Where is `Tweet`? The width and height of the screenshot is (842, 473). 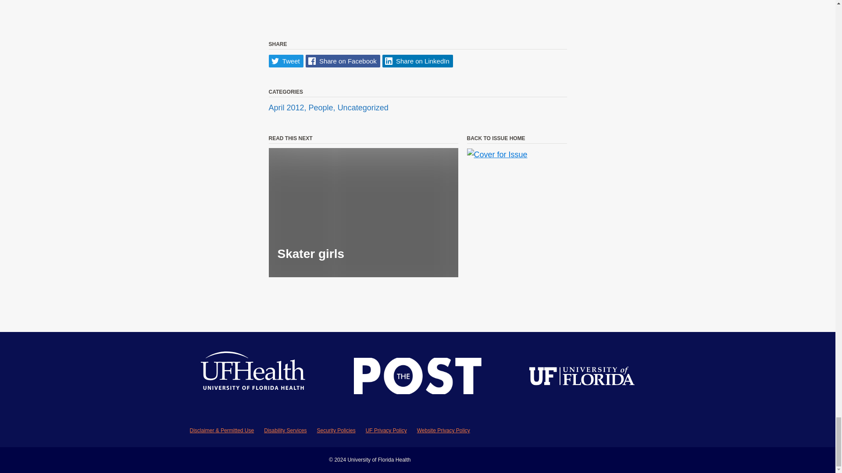 Tweet is located at coordinates (286, 61).